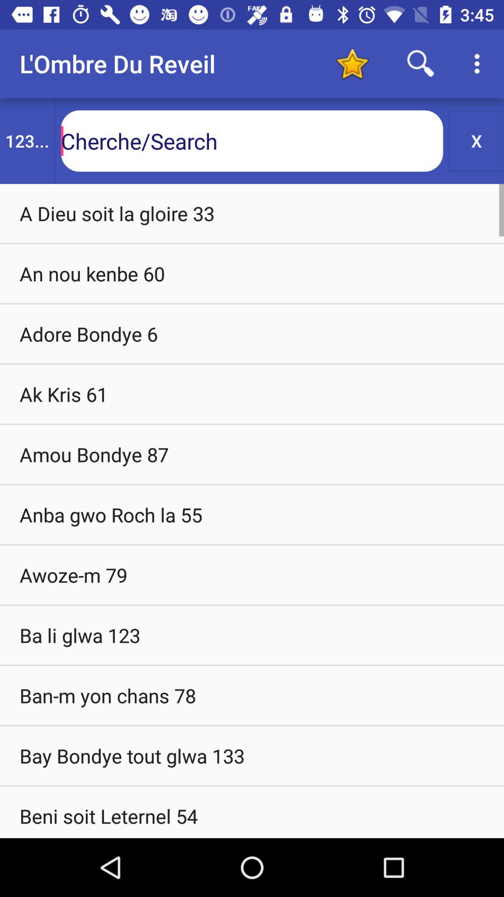  Describe the element at coordinates (252, 812) in the screenshot. I see `choose icon below the bay bondye tout icon` at that location.